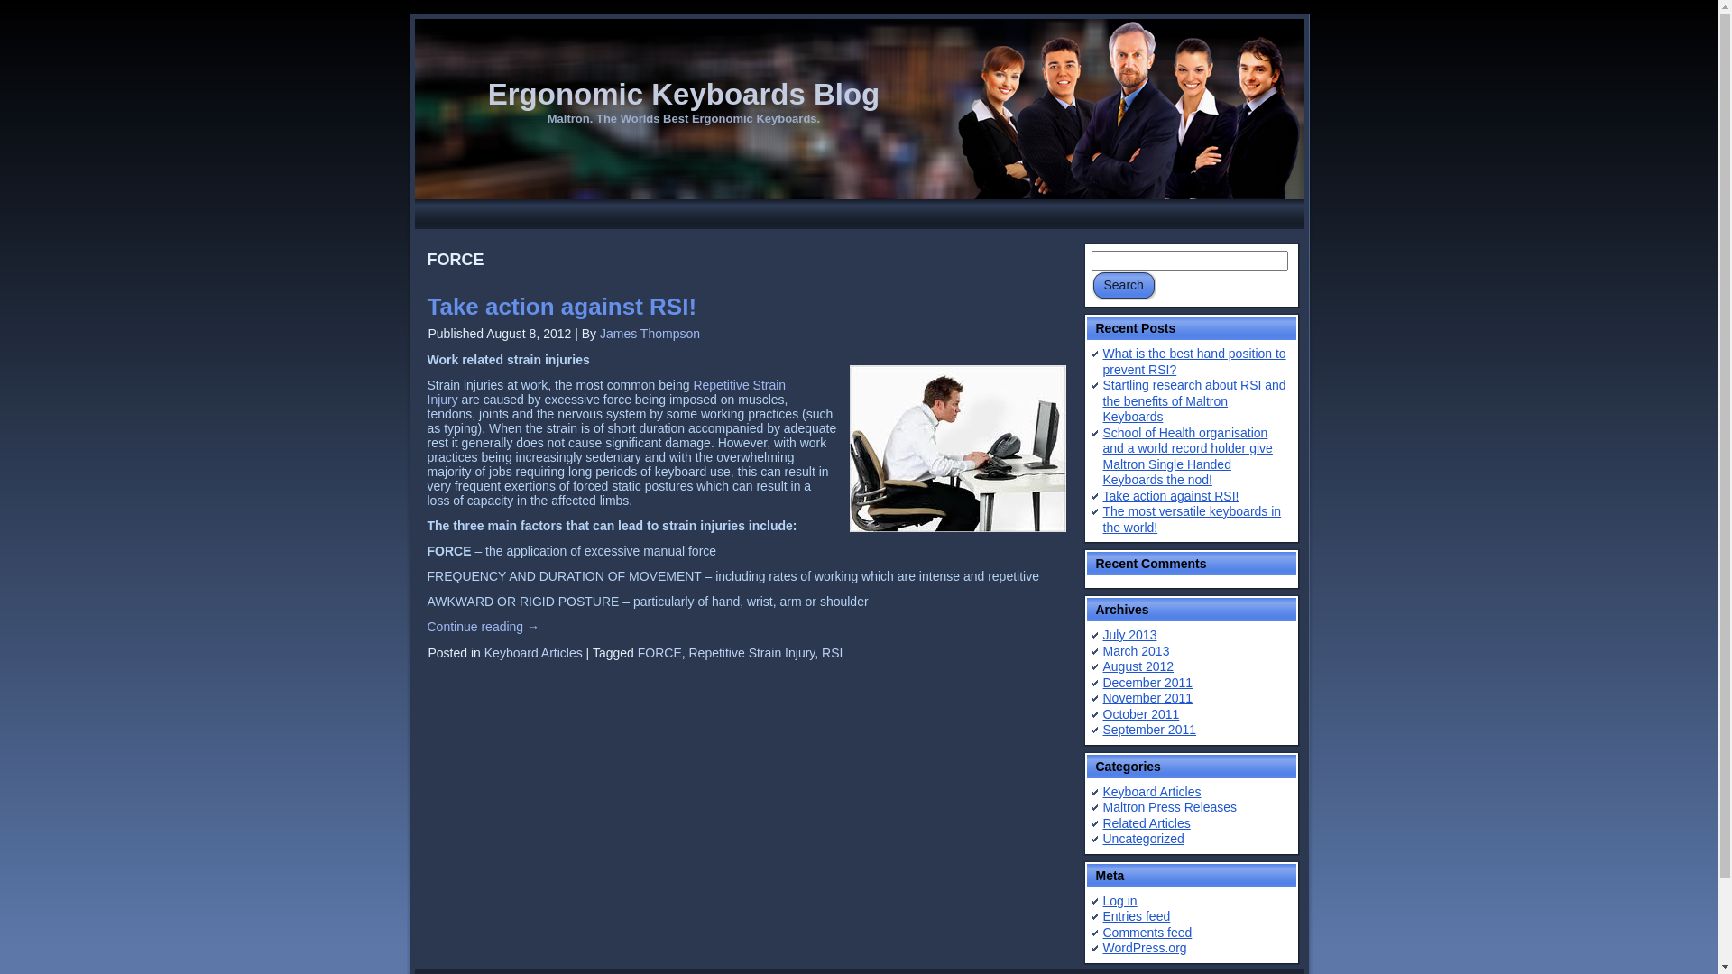 The image size is (1732, 974). What do you see at coordinates (563, 307) in the screenshot?
I see `Take action against RSI!` at bounding box center [563, 307].